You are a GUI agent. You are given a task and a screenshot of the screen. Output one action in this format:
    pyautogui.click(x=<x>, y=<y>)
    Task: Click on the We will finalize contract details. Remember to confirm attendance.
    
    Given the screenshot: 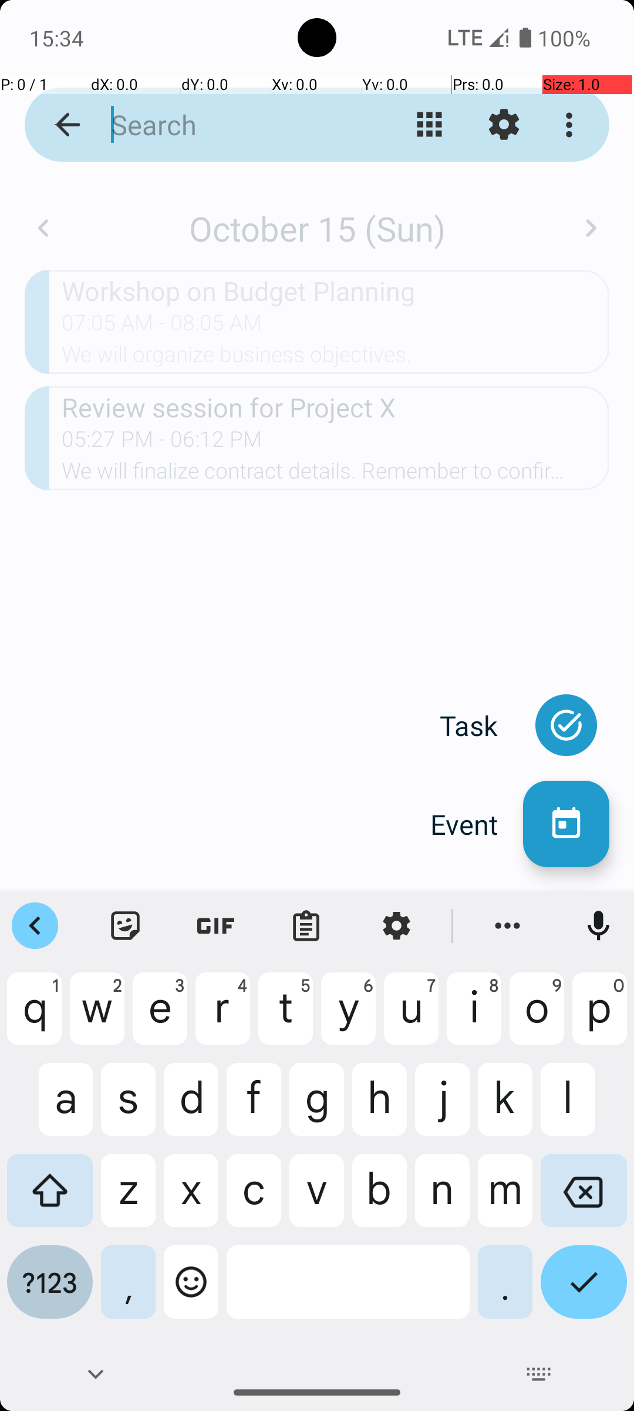 What is the action you would take?
    pyautogui.click(x=336, y=474)
    